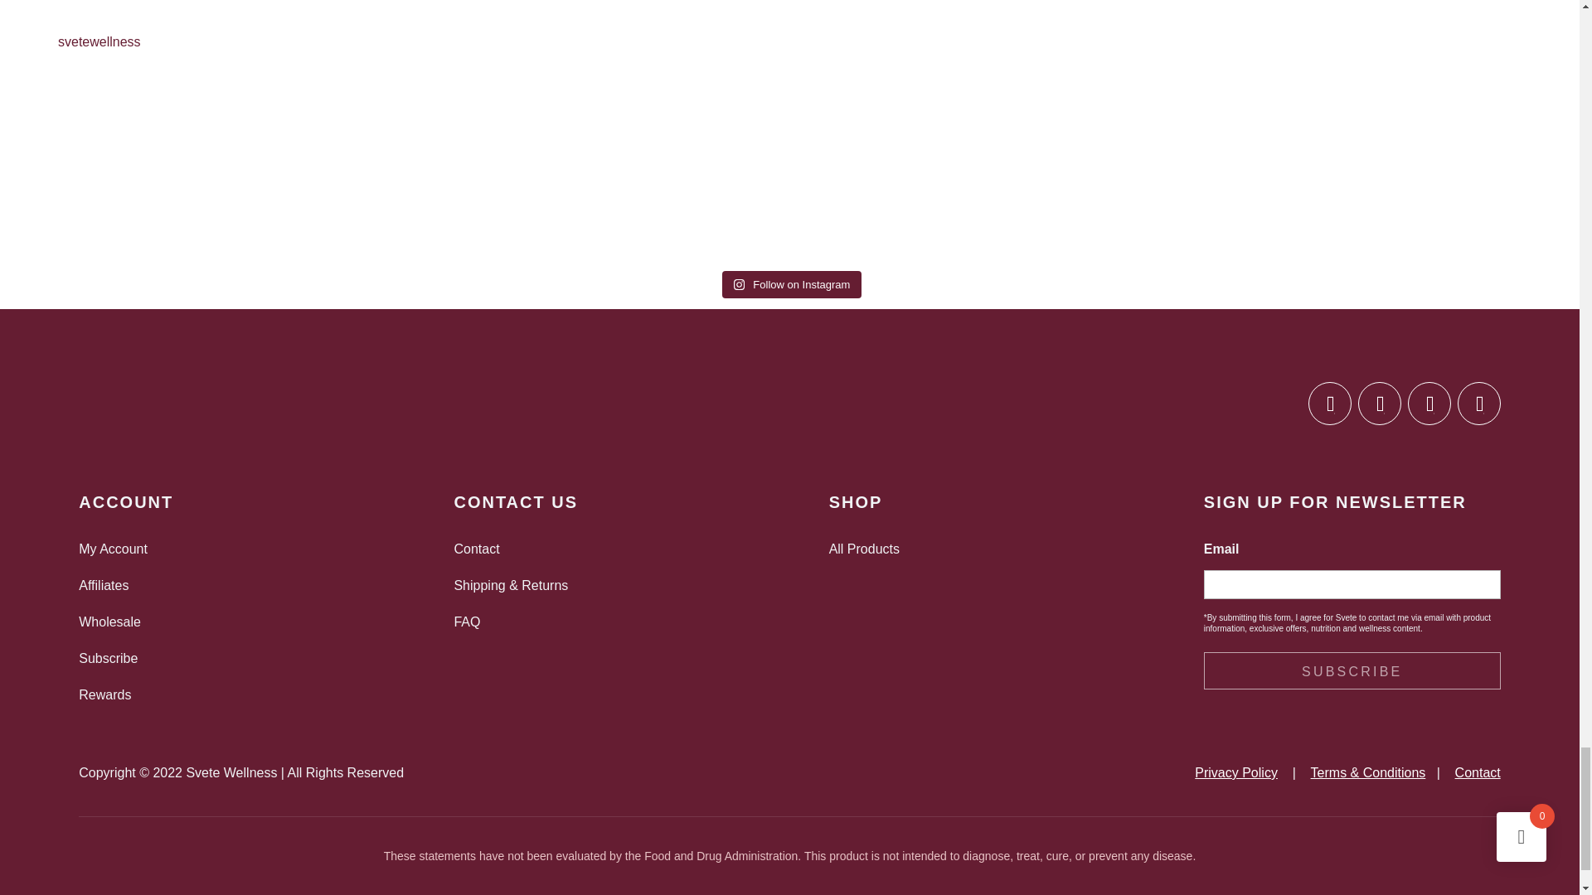 Image resolution: width=1592 pixels, height=895 pixels. What do you see at coordinates (1379, 404) in the screenshot?
I see `Follow on Instagram` at bounding box center [1379, 404].